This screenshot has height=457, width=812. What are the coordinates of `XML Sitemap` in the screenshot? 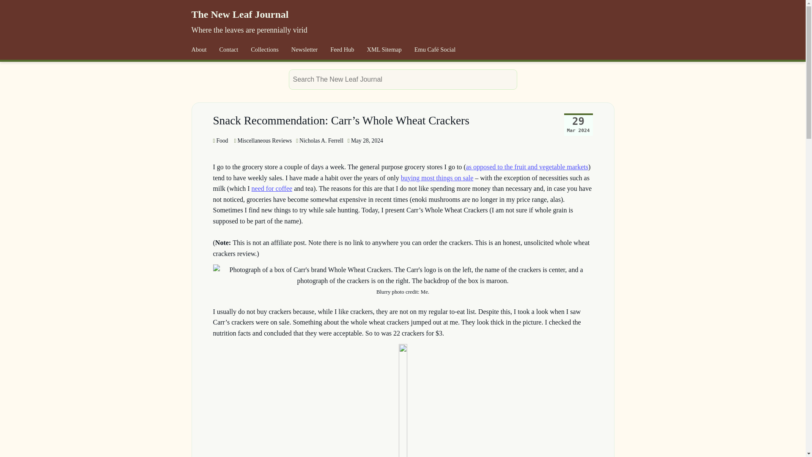 It's located at (384, 50).